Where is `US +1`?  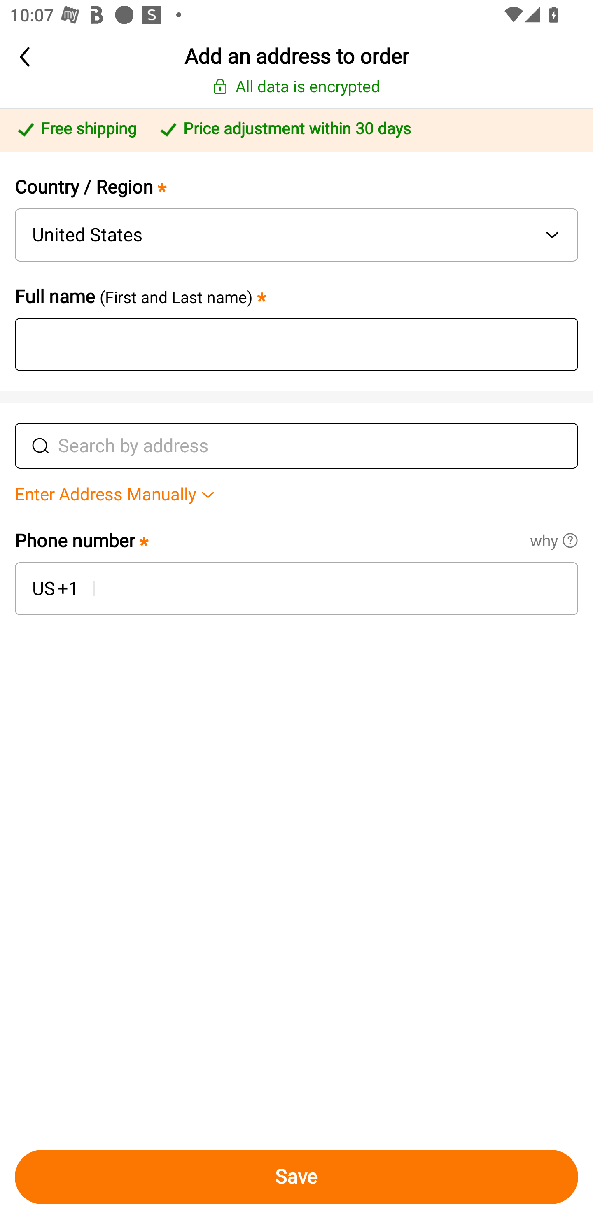 US +1 is located at coordinates (55, 588).